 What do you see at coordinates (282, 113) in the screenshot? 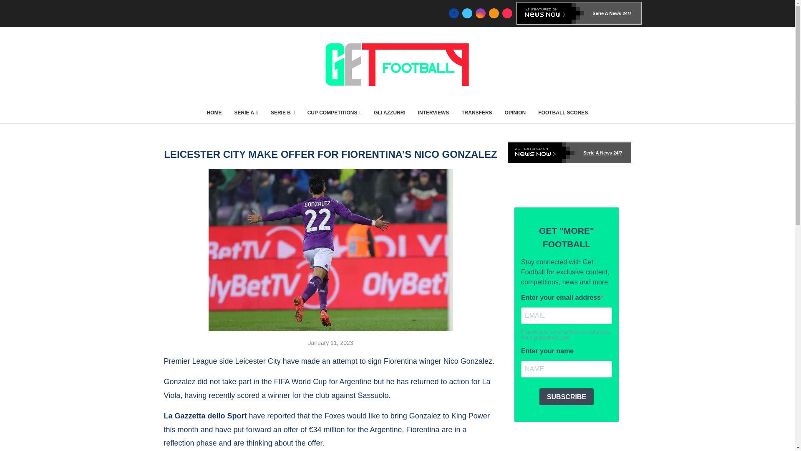
I see `SERIE B` at bounding box center [282, 113].